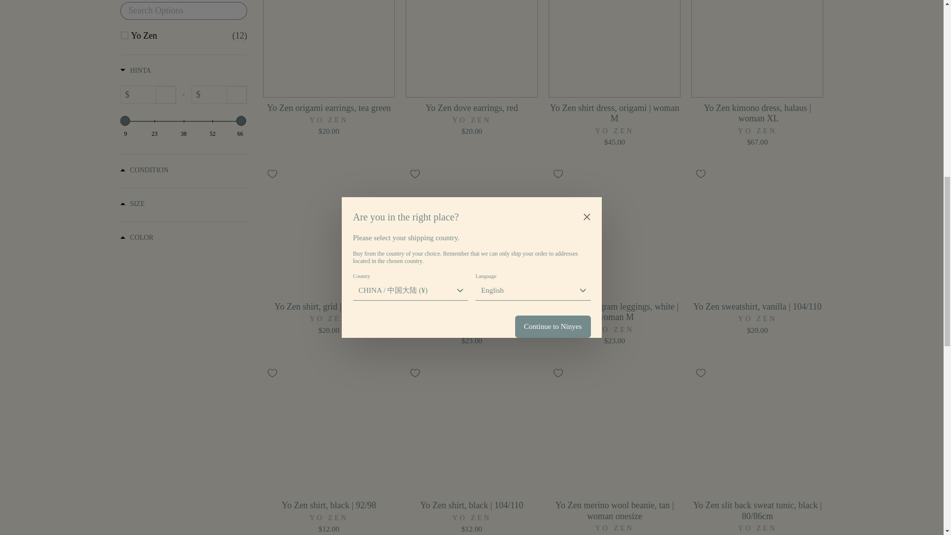  What do you see at coordinates (183, 205) in the screenshot?
I see `SIZE` at bounding box center [183, 205].